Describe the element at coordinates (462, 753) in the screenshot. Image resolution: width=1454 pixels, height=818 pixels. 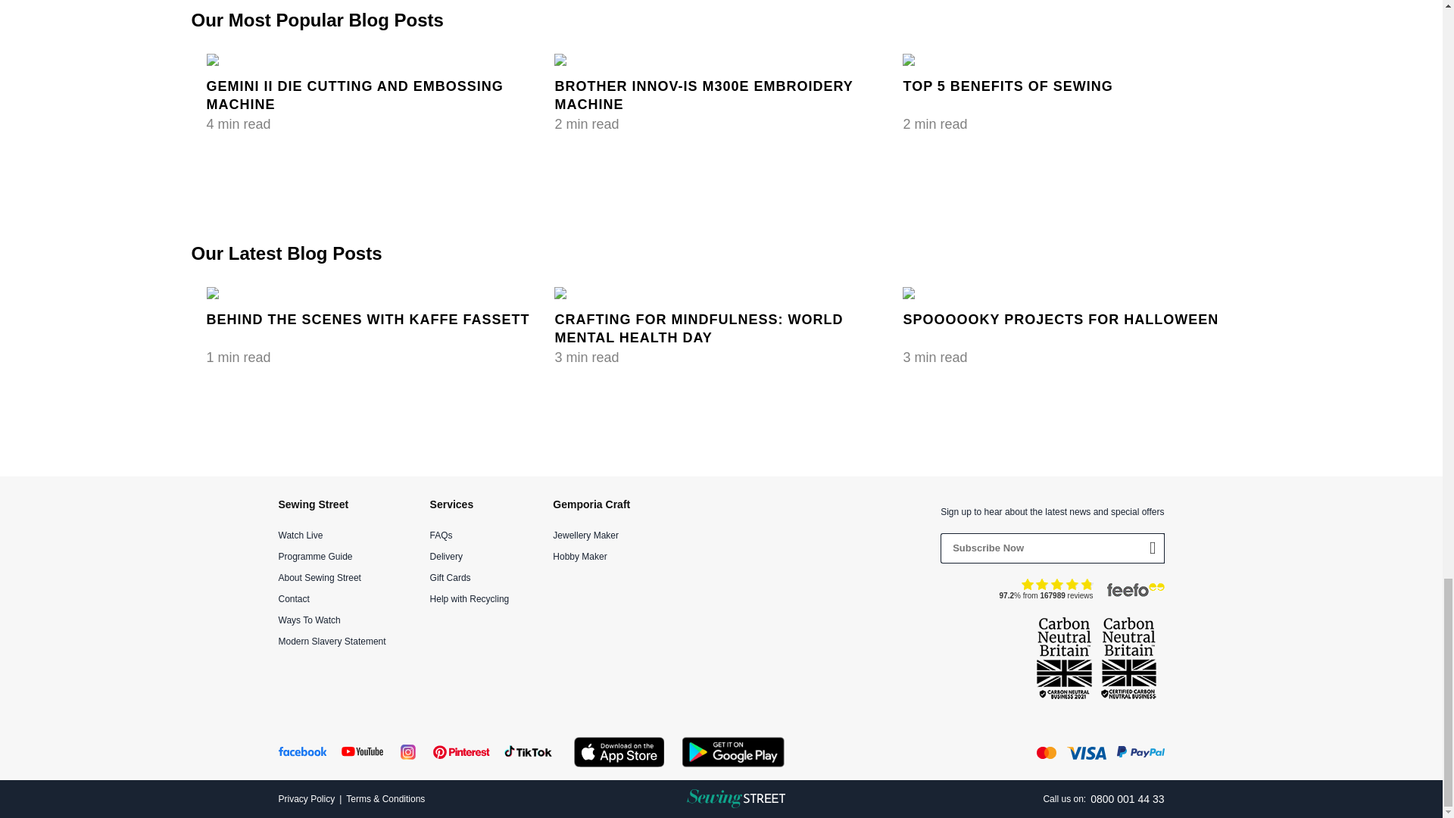
I see `Follow us on Pinterest` at that location.